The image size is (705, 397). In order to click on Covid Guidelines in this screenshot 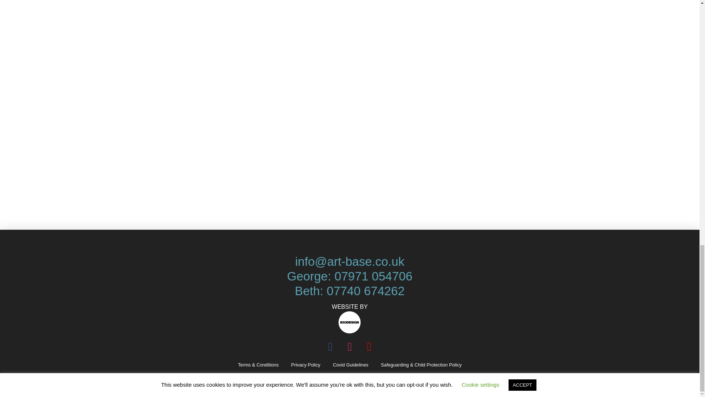, I will do `click(351, 365)`.